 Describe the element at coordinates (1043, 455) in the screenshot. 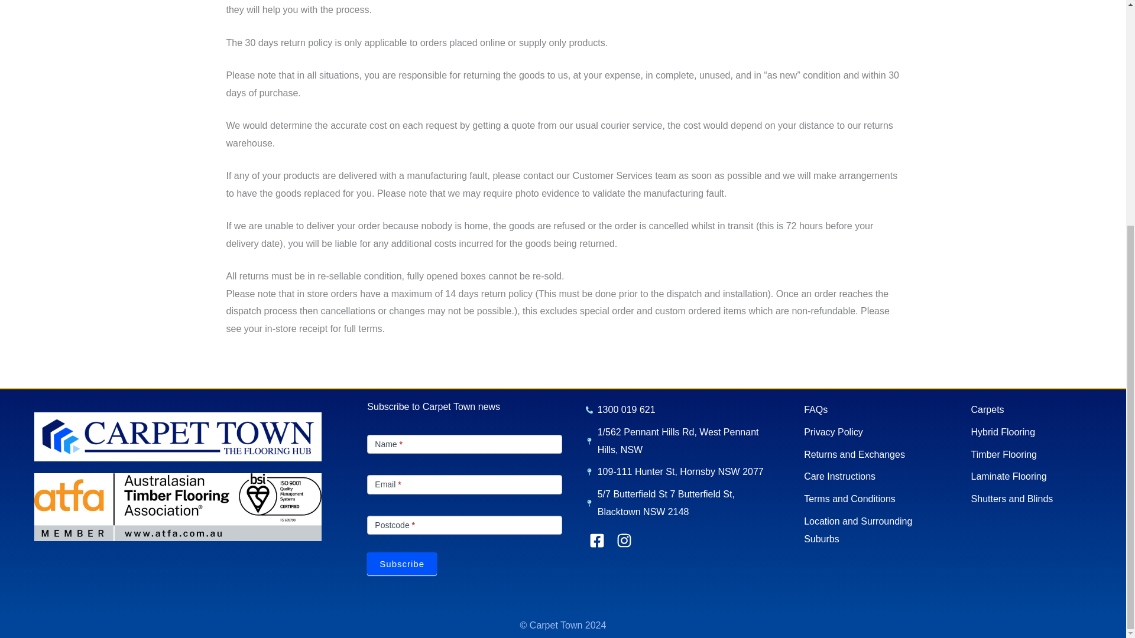

I see `Timber Flooring` at that location.